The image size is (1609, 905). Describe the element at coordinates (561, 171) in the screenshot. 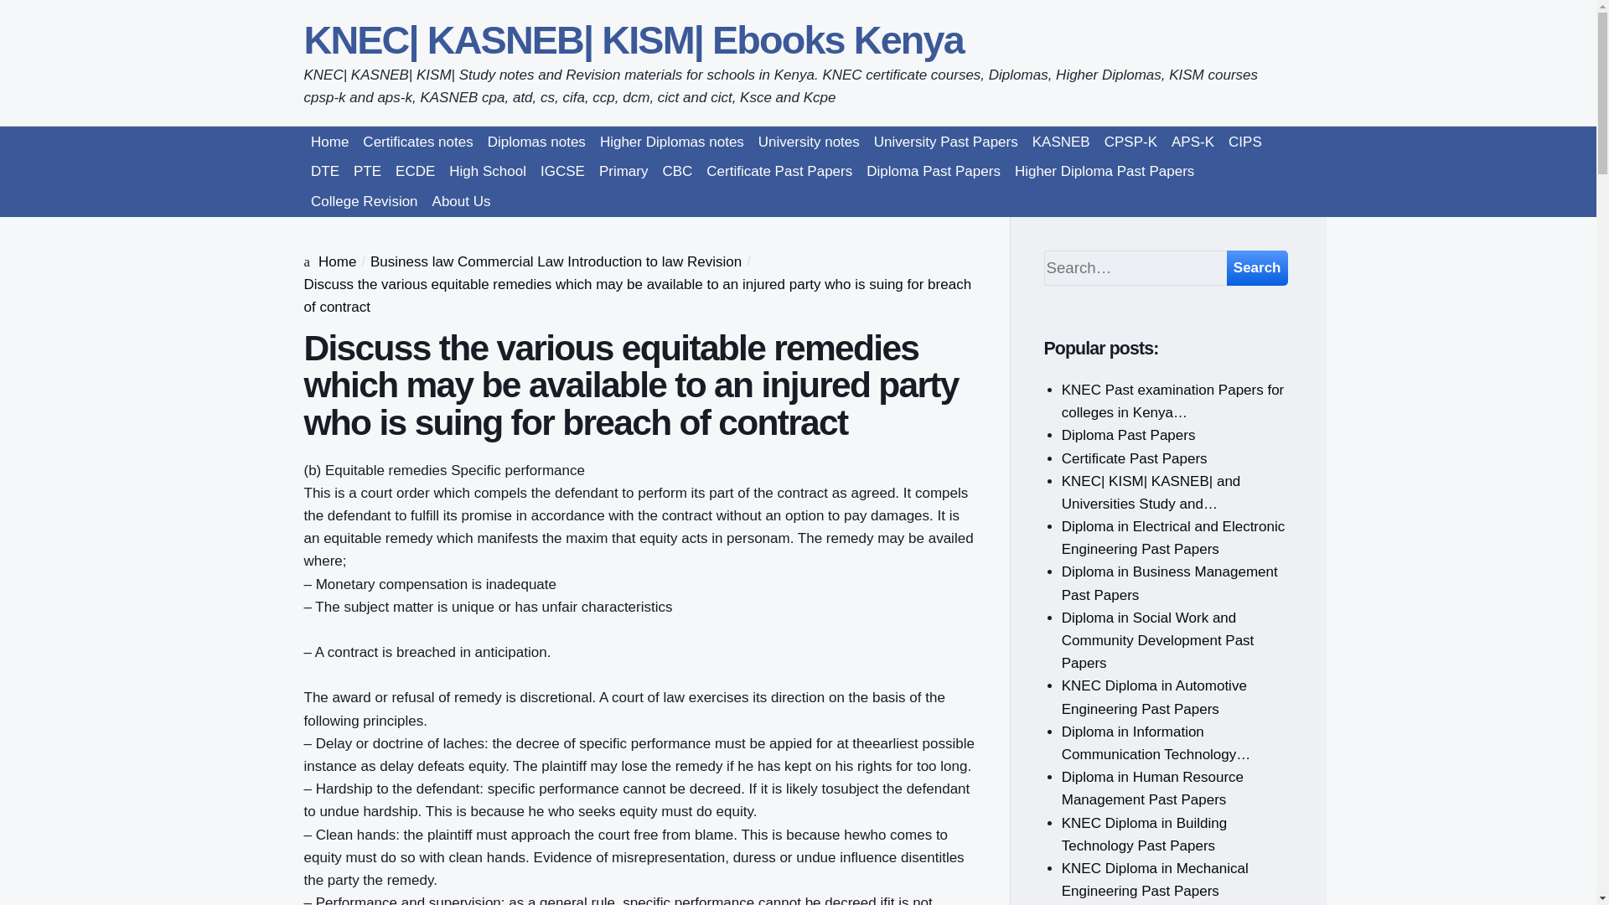

I see `IGCSE` at that location.